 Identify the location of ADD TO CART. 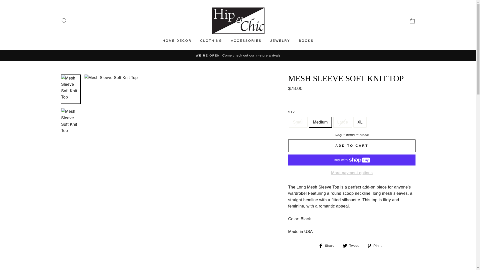
(352, 146).